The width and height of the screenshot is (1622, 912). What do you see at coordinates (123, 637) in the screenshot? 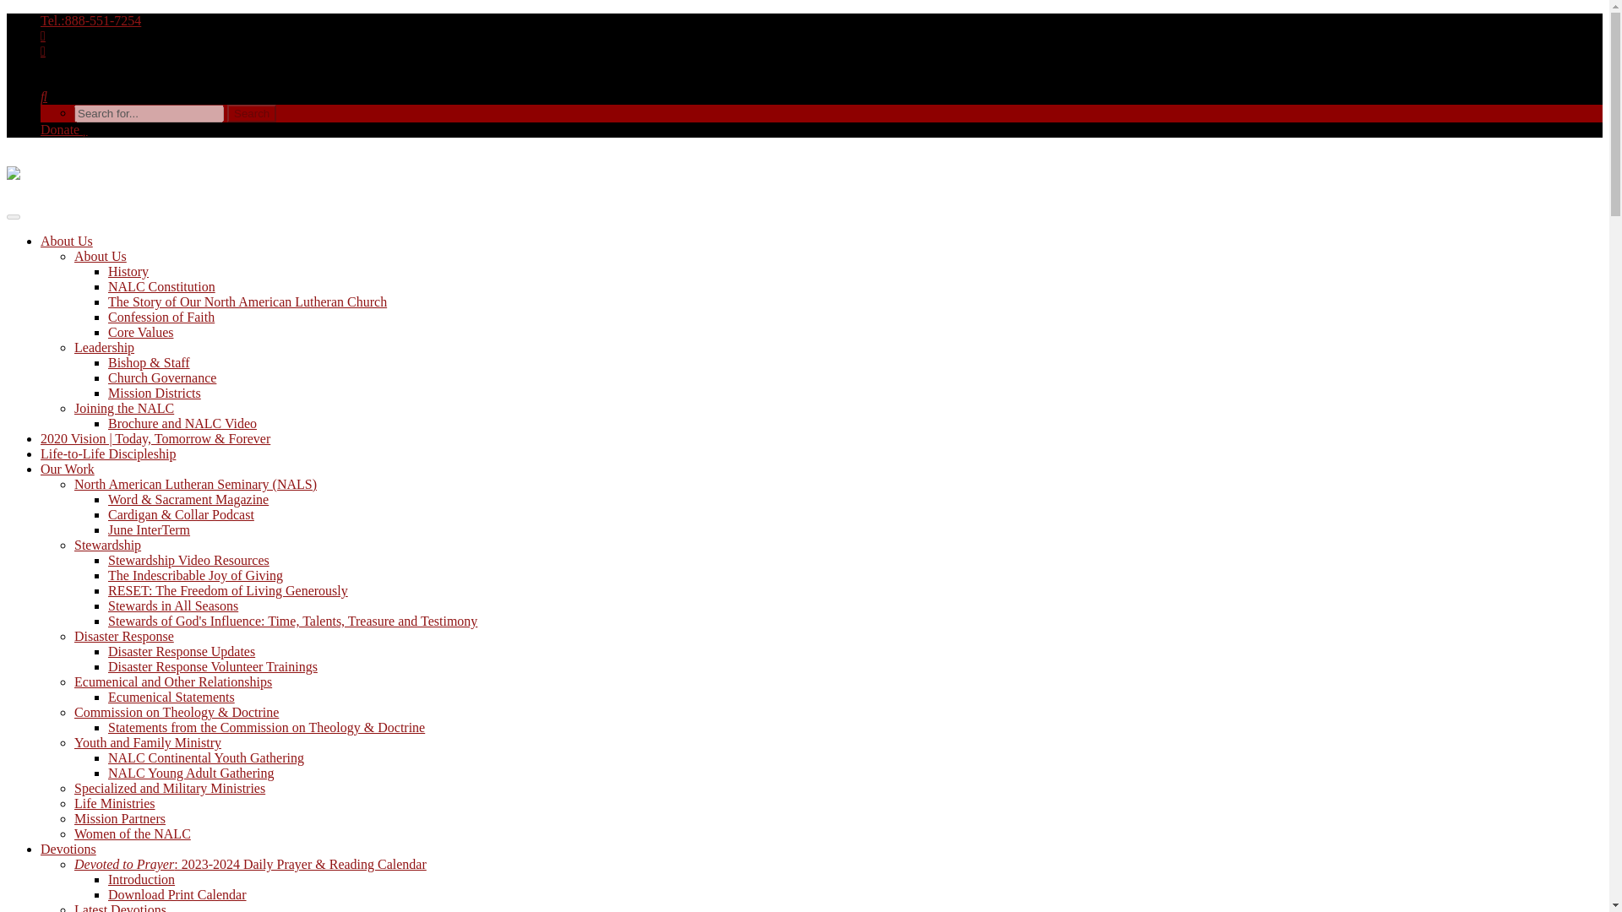
I see `Disaster Response` at bounding box center [123, 637].